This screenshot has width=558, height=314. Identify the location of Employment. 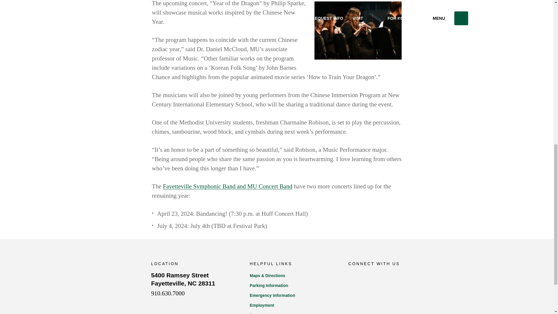
(293, 295).